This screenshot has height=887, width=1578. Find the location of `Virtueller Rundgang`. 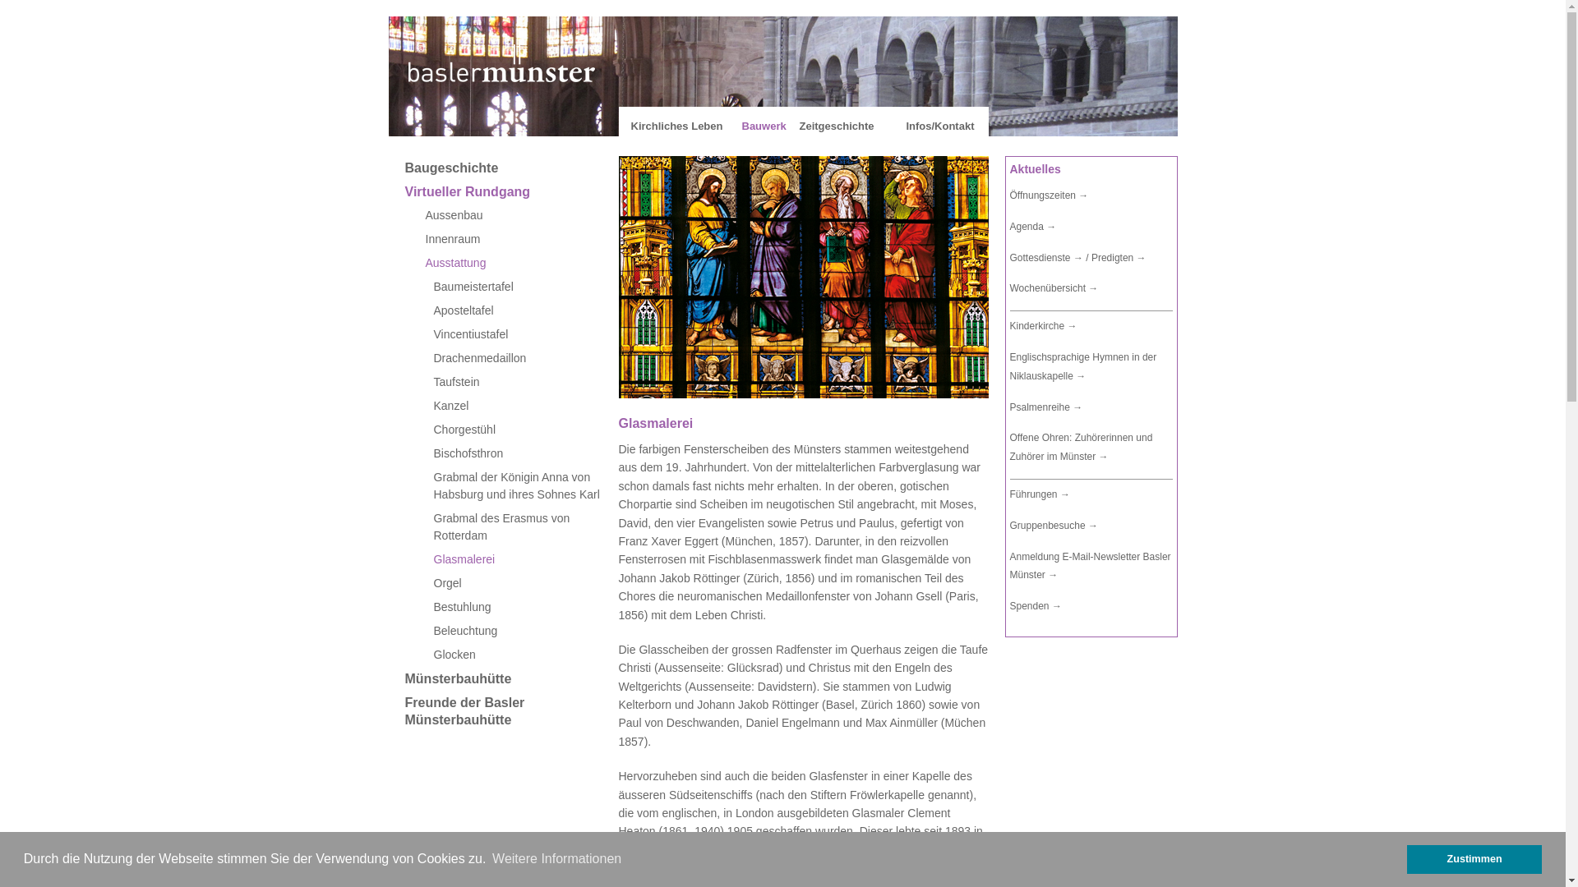

Virtueller Rundgang is located at coordinates (514, 192).